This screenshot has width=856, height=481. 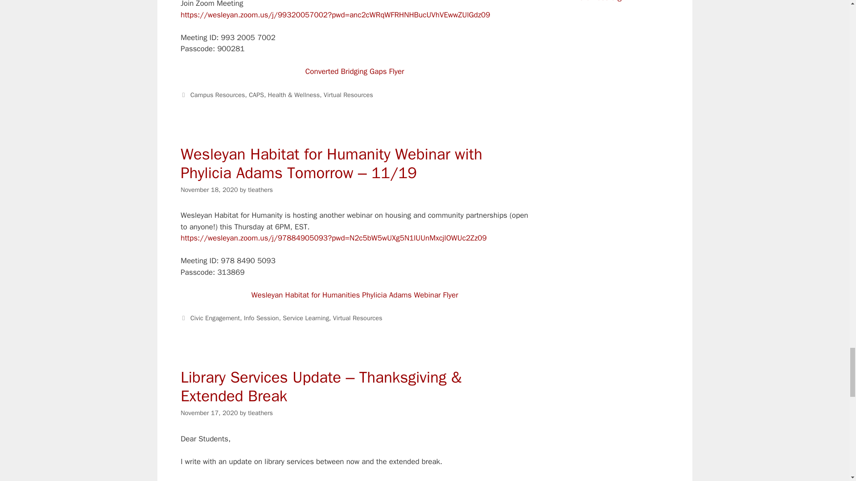 What do you see at coordinates (260, 190) in the screenshot?
I see `View all posts by tleathers` at bounding box center [260, 190].